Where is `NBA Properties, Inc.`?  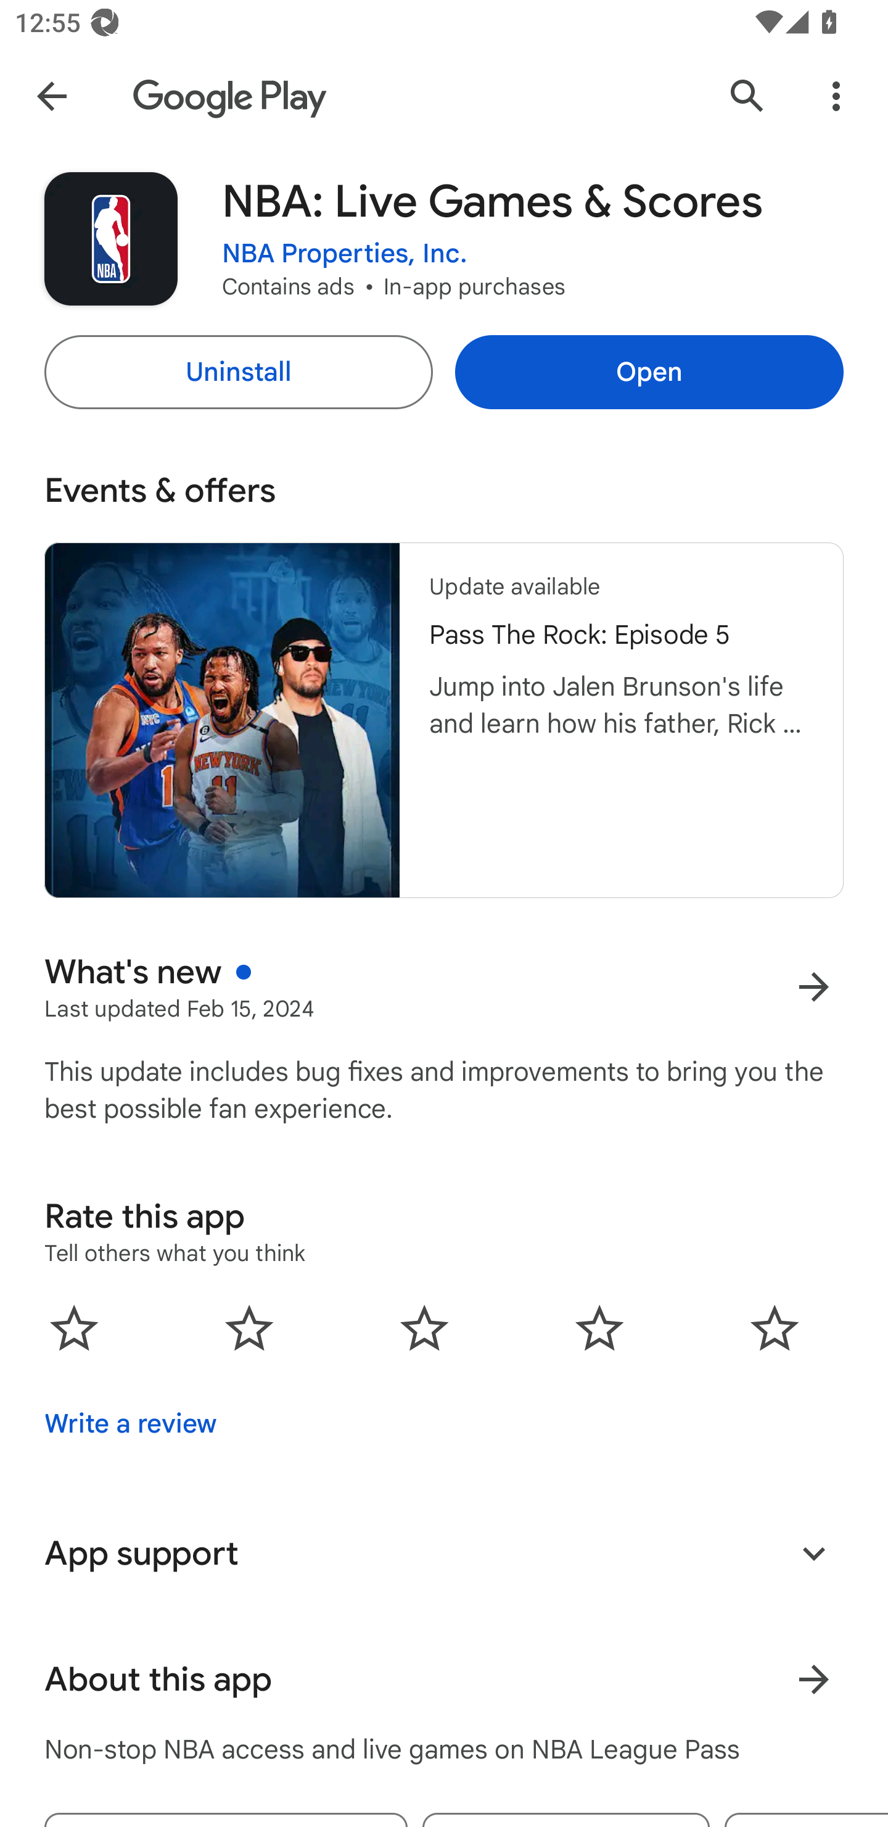
NBA Properties, Inc. is located at coordinates (344, 254).